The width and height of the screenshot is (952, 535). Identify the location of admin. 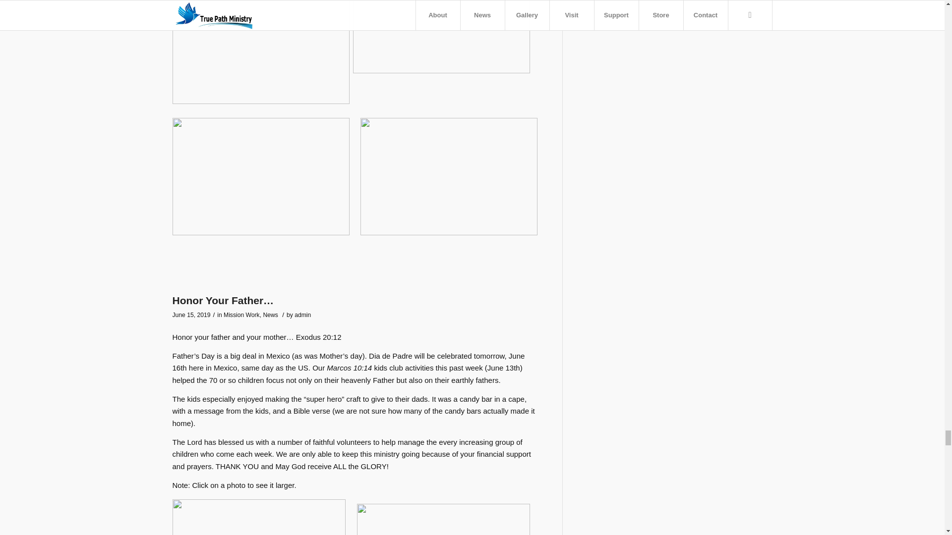
(302, 315).